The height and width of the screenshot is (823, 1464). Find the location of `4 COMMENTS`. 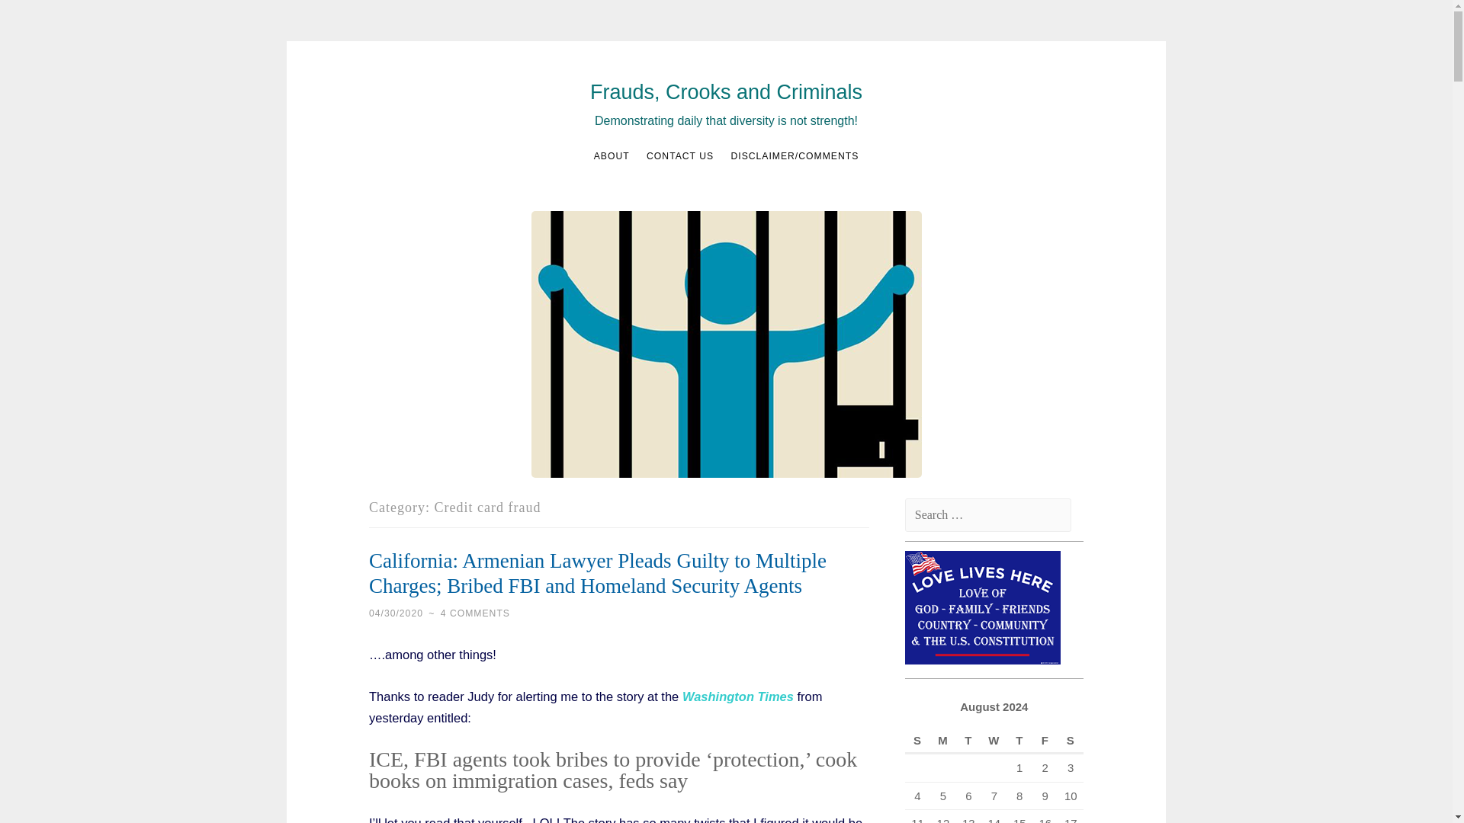

4 COMMENTS is located at coordinates (474, 613).